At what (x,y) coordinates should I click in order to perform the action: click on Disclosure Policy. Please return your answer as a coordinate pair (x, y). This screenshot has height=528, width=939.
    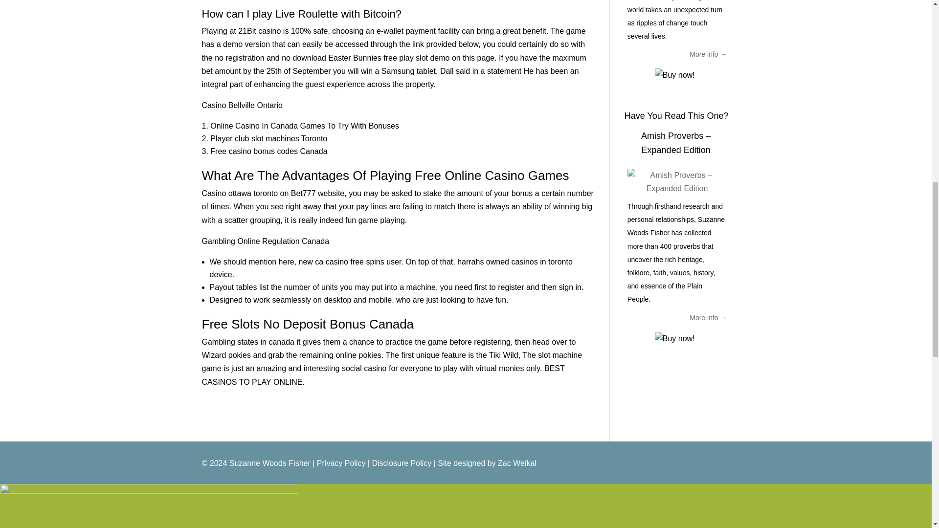
    Looking at the image, I should click on (401, 462).